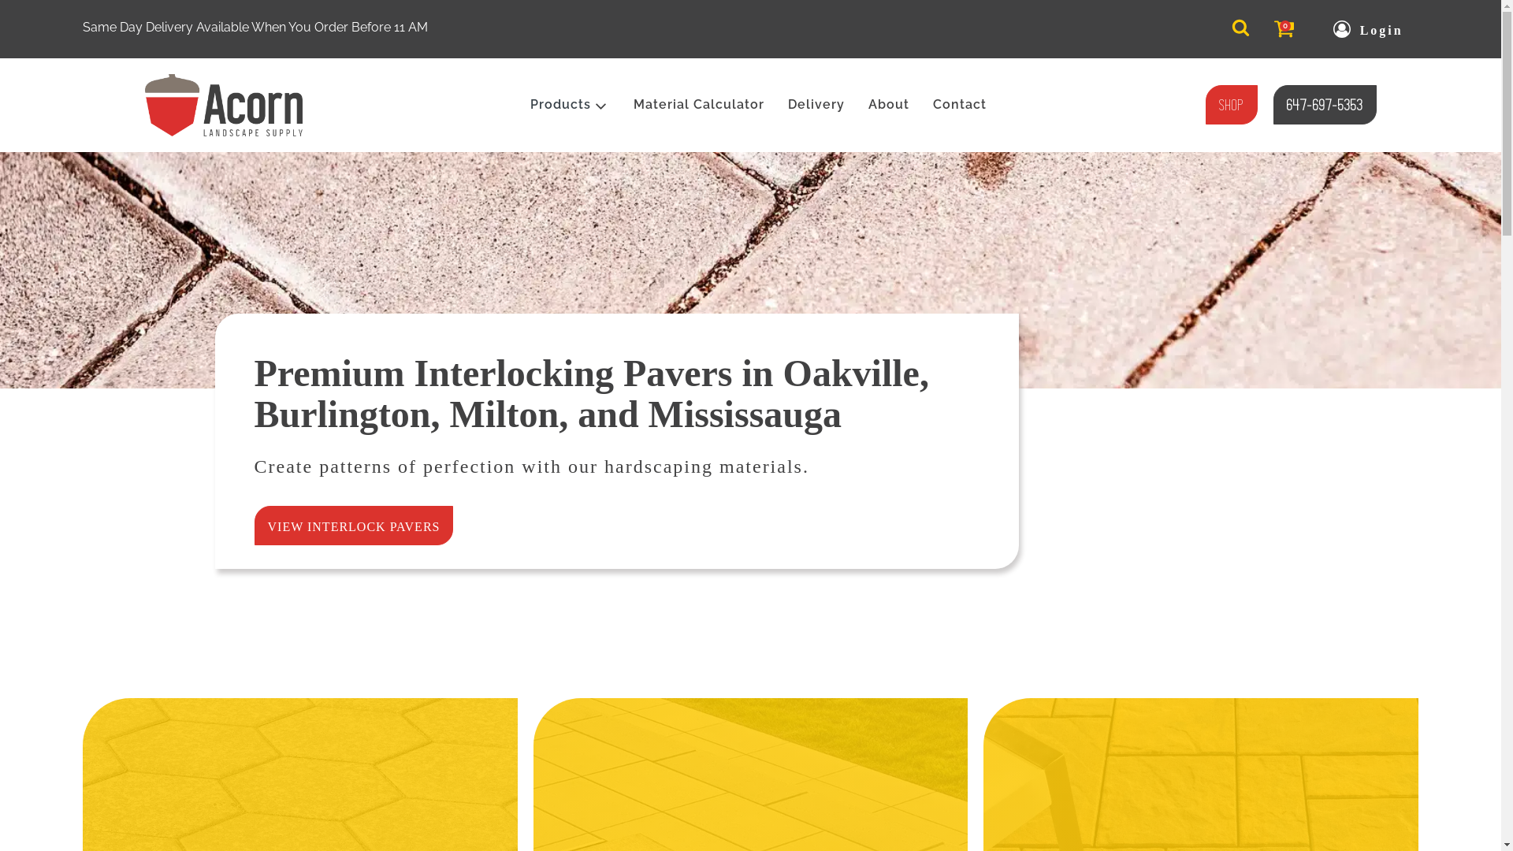  What do you see at coordinates (1325, 106) in the screenshot?
I see `647-697-5353` at bounding box center [1325, 106].